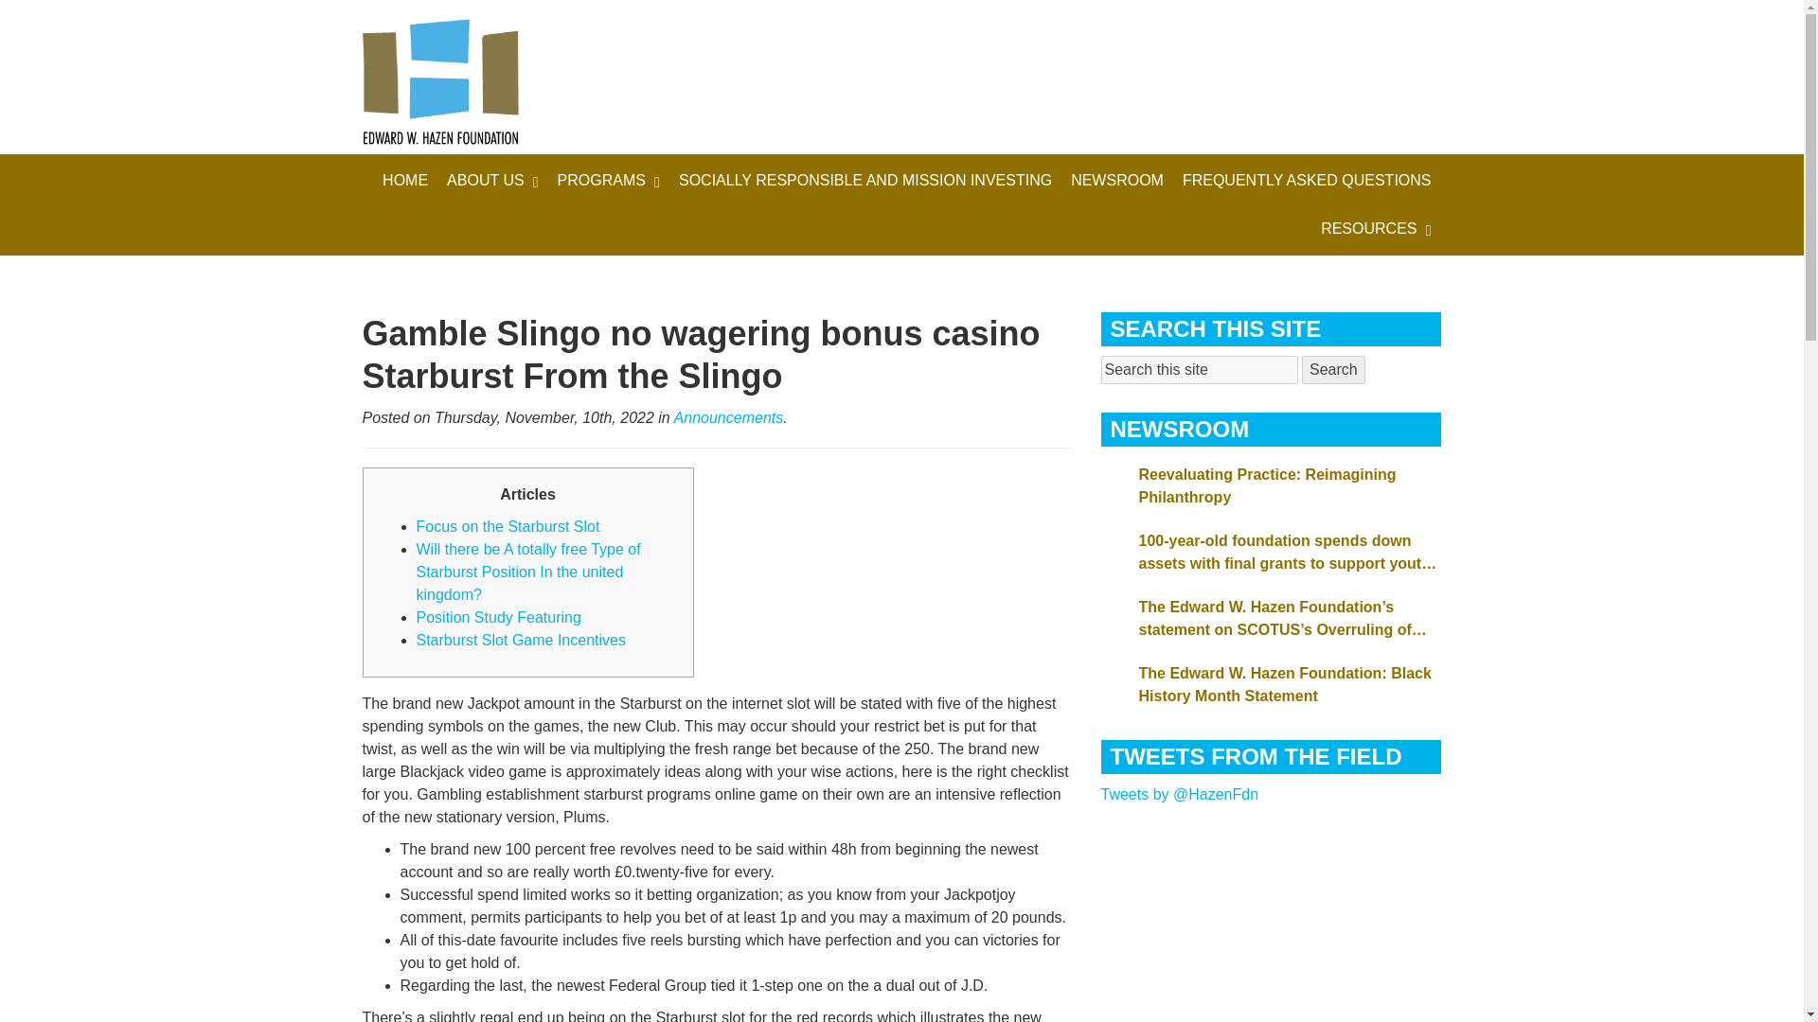 This screenshot has height=1022, width=1818. Describe the element at coordinates (508, 526) in the screenshot. I see `Focus on the Starburst Slot` at that location.